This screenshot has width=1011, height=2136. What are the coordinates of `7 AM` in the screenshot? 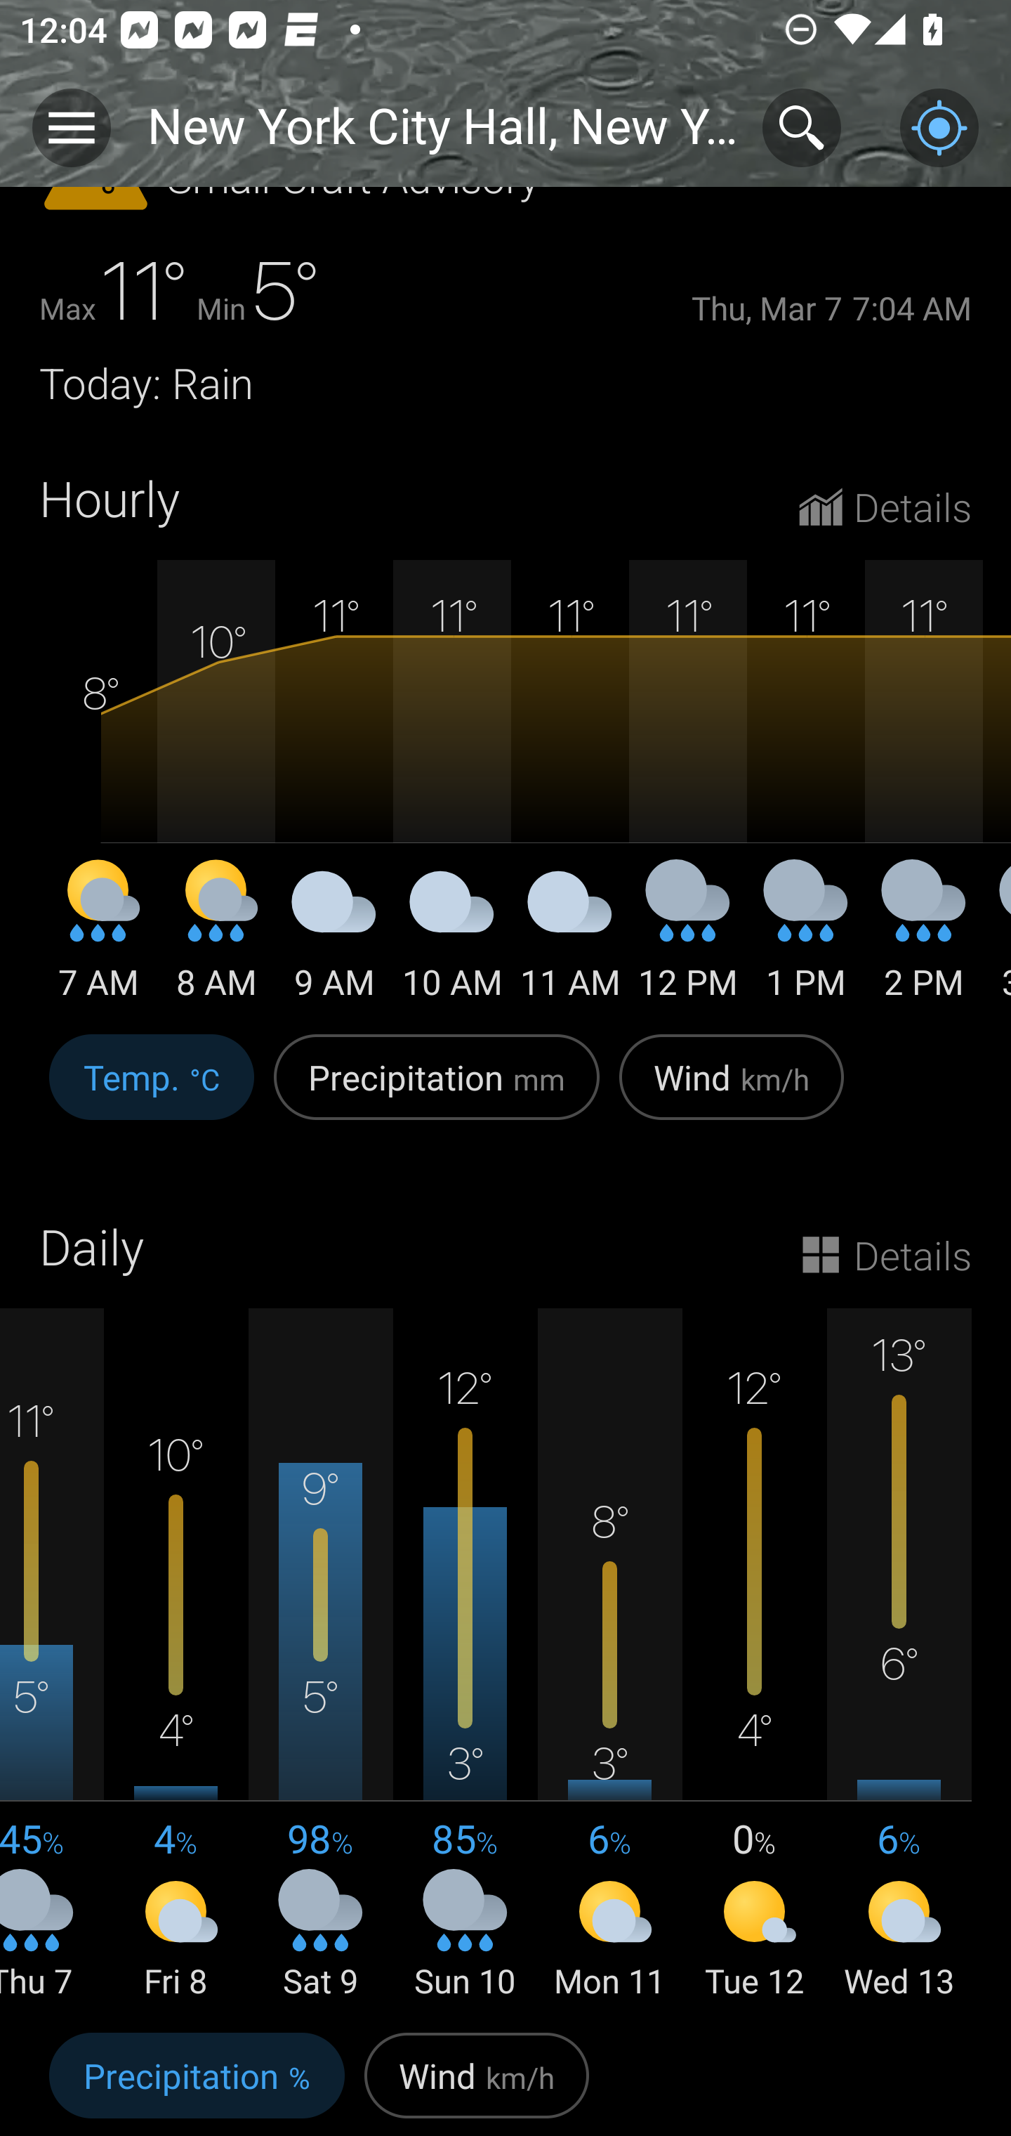 It's located at (98, 940).